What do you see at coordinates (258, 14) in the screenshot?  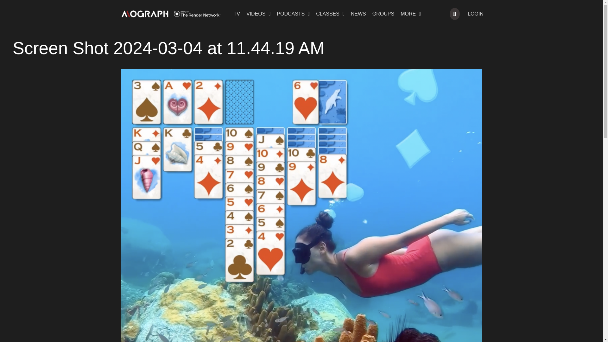 I see `VIDEOS` at bounding box center [258, 14].